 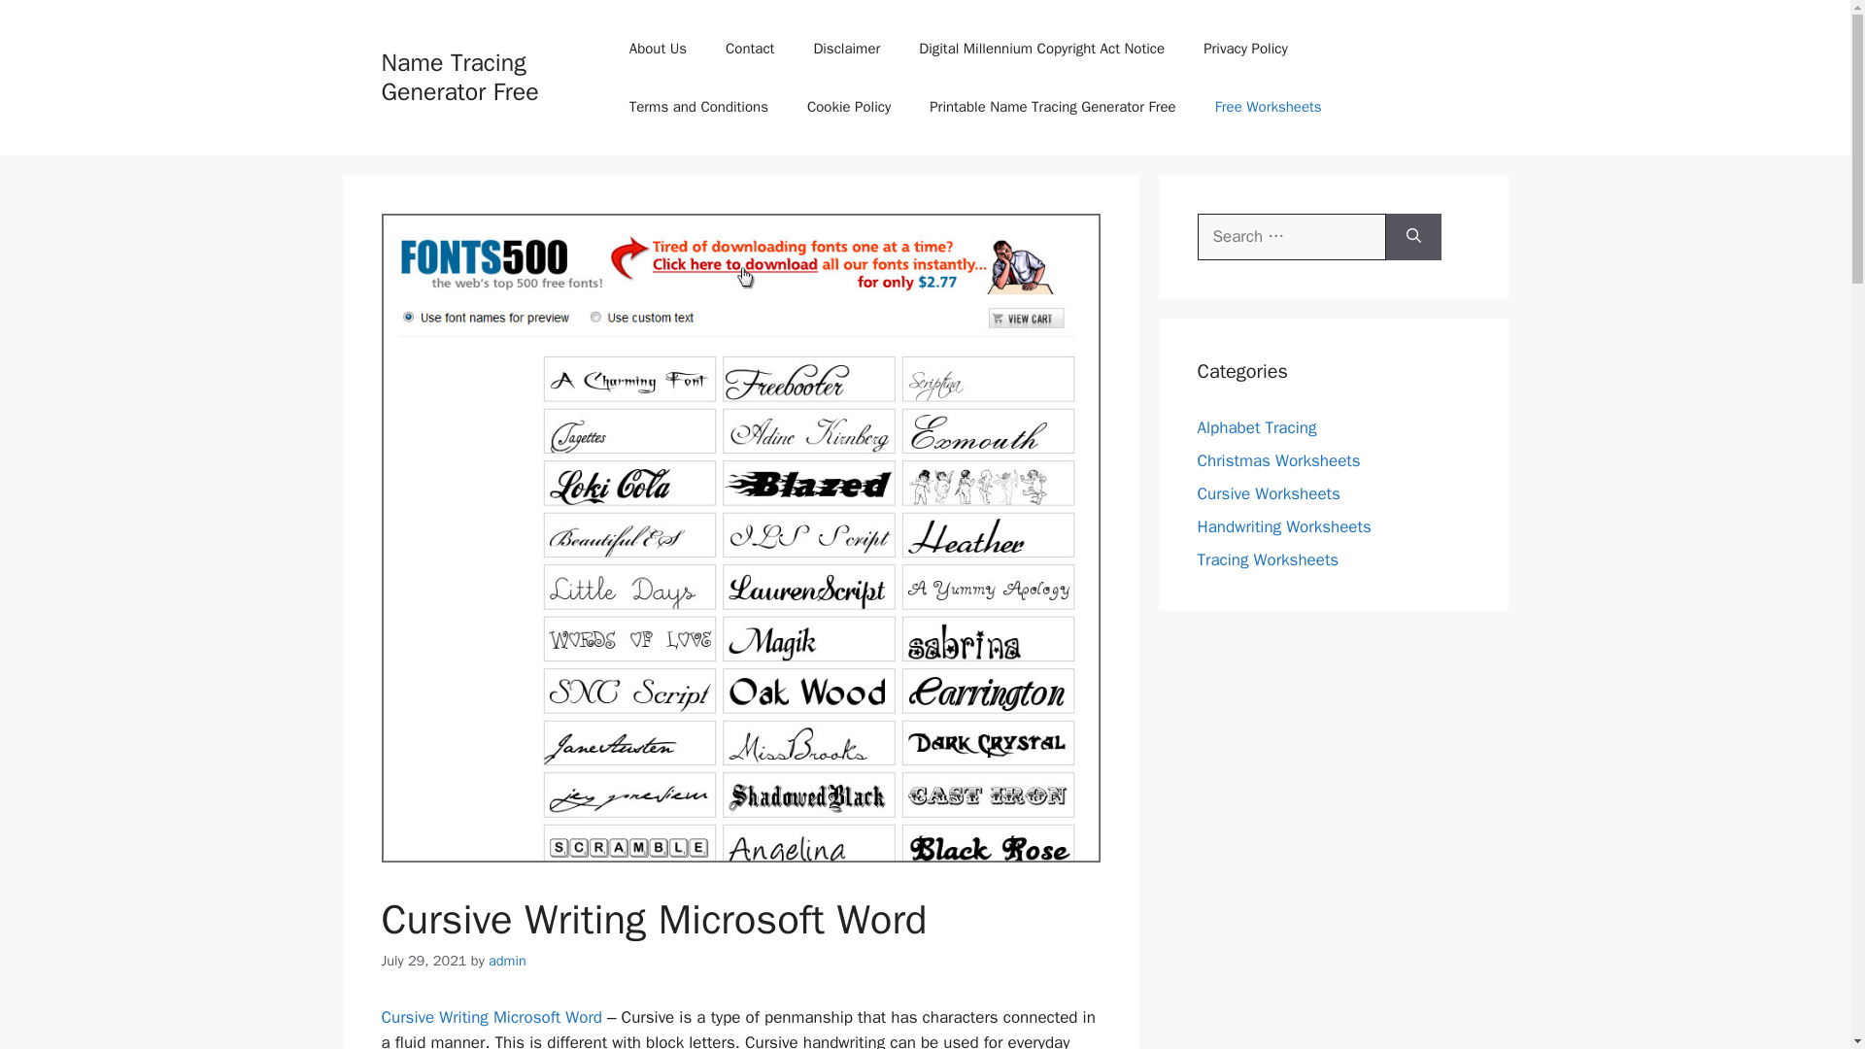 What do you see at coordinates (1268, 559) in the screenshot?
I see `Tracing Worksheets` at bounding box center [1268, 559].